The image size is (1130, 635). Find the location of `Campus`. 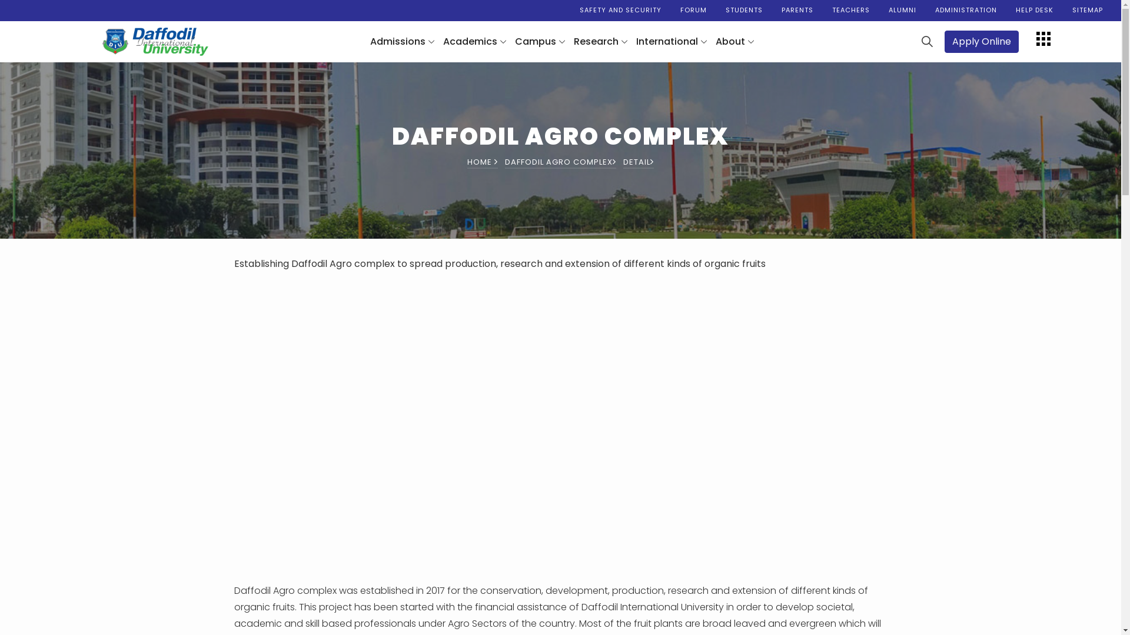

Campus is located at coordinates (540, 42).